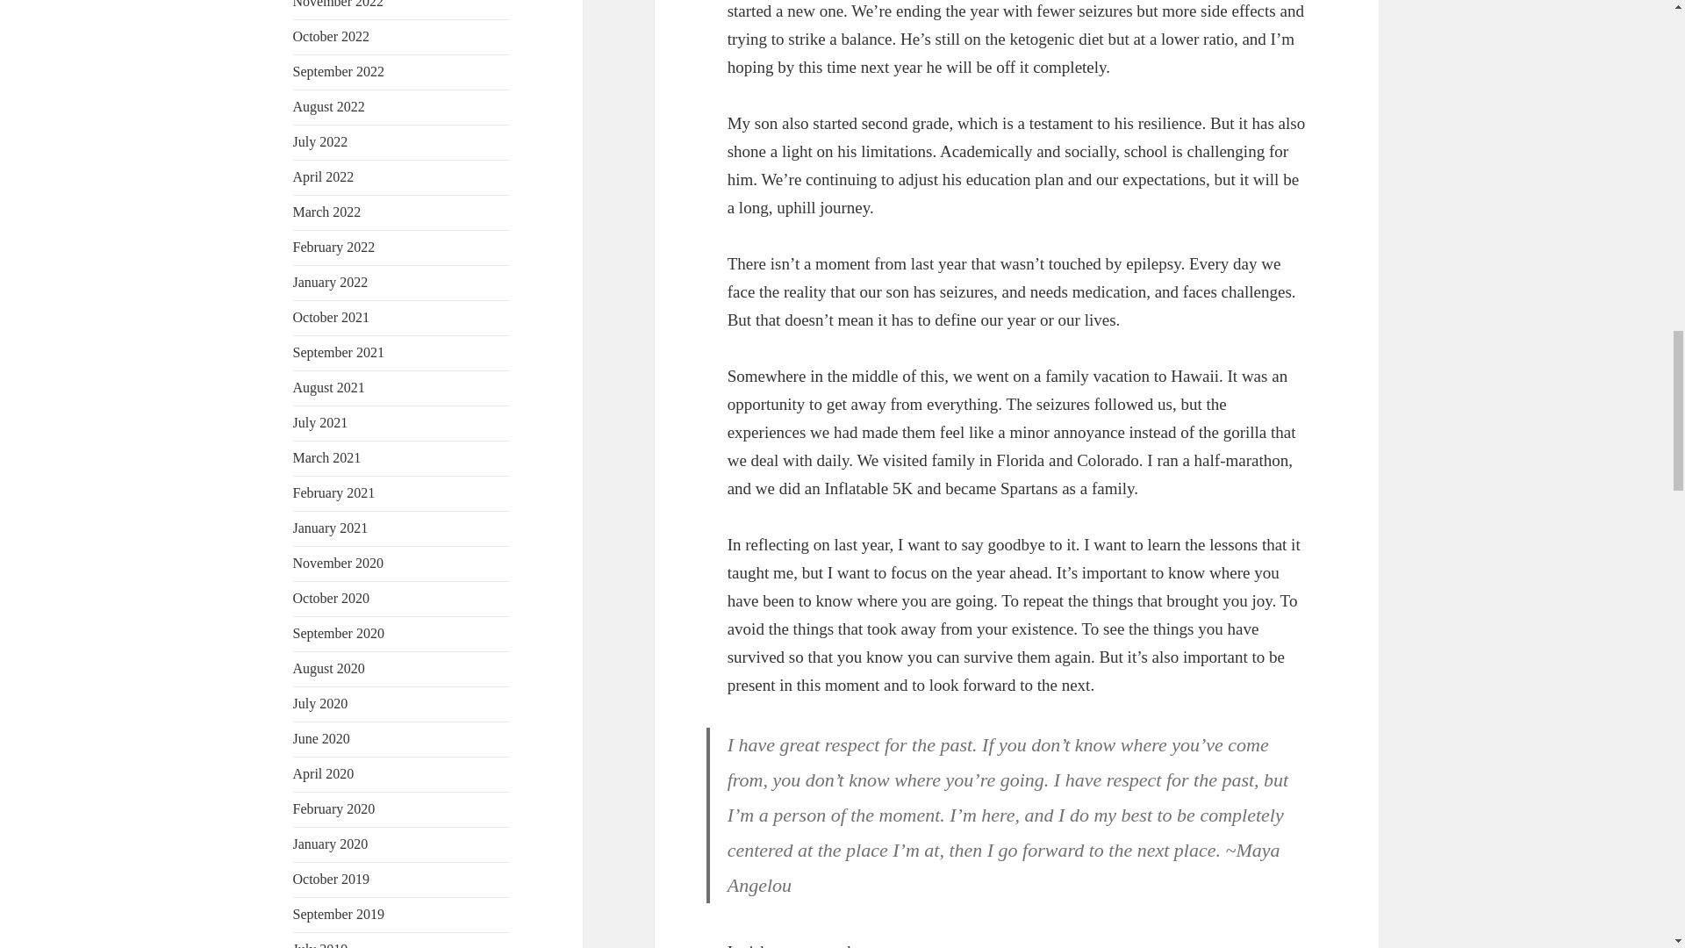  I want to click on September 2022, so click(339, 71).